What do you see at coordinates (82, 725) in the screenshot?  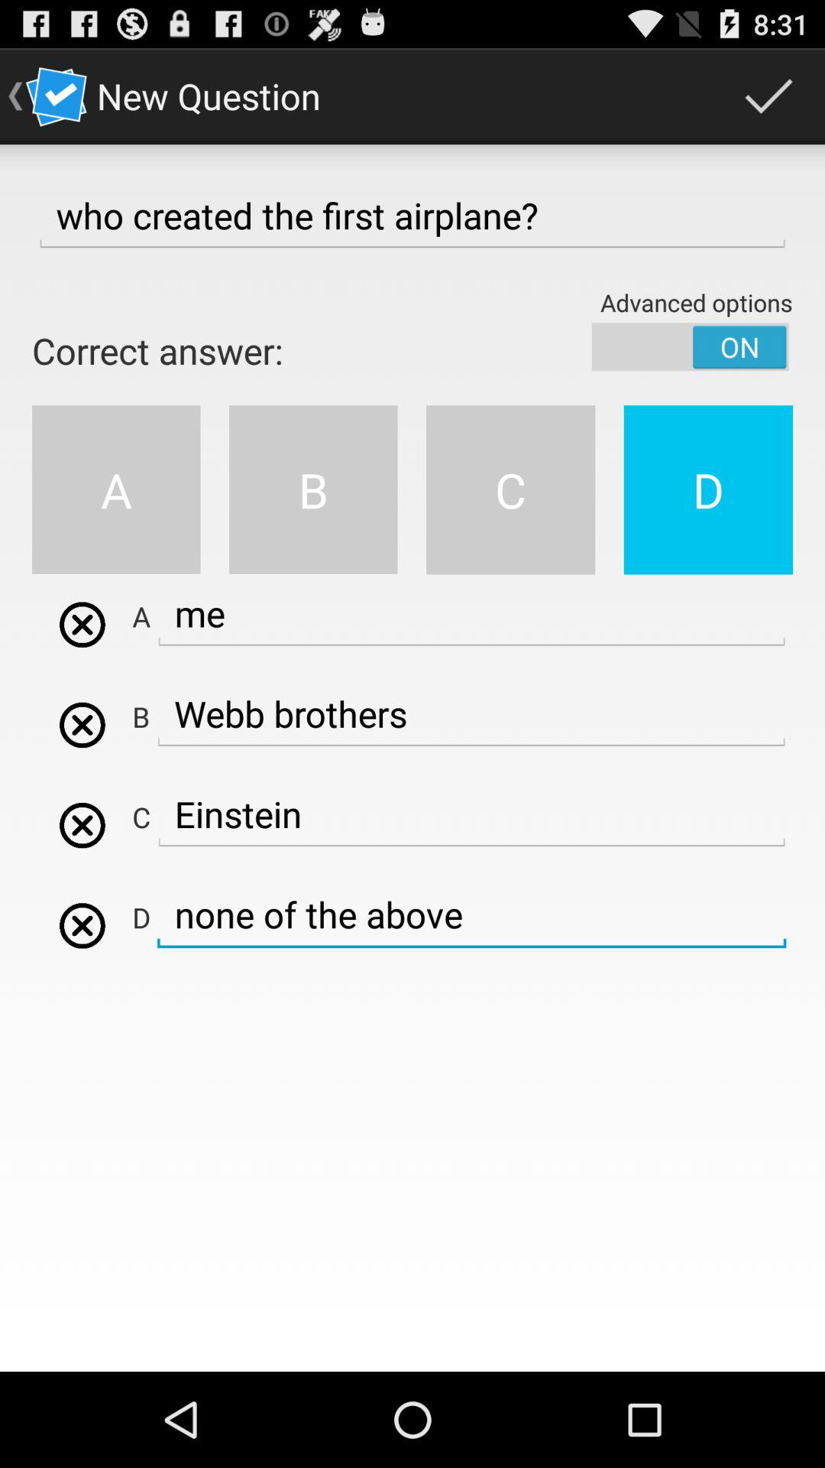 I see `remove option` at bounding box center [82, 725].